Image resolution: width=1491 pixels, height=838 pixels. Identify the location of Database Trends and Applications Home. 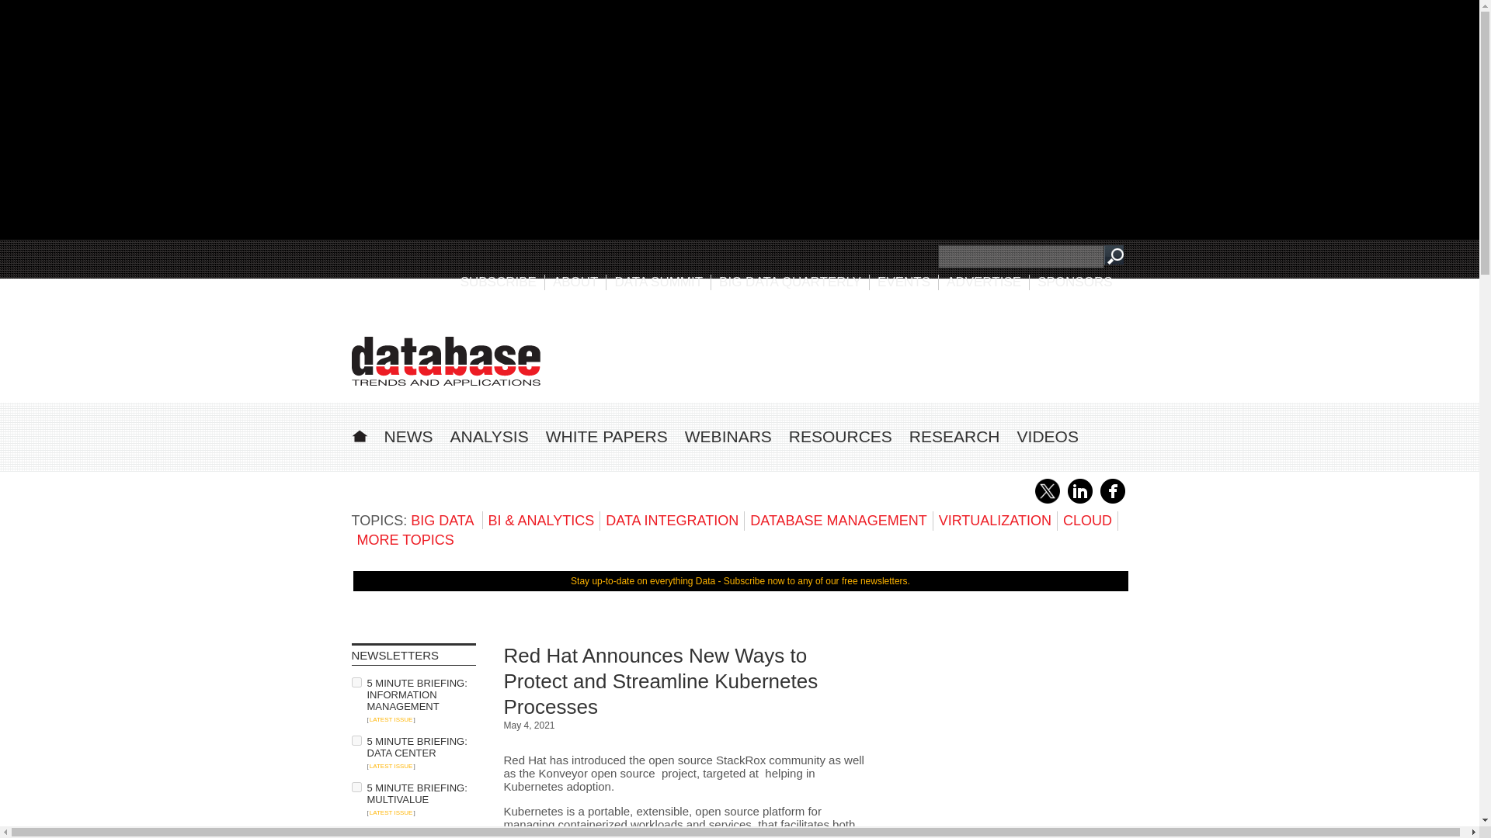
(359, 434).